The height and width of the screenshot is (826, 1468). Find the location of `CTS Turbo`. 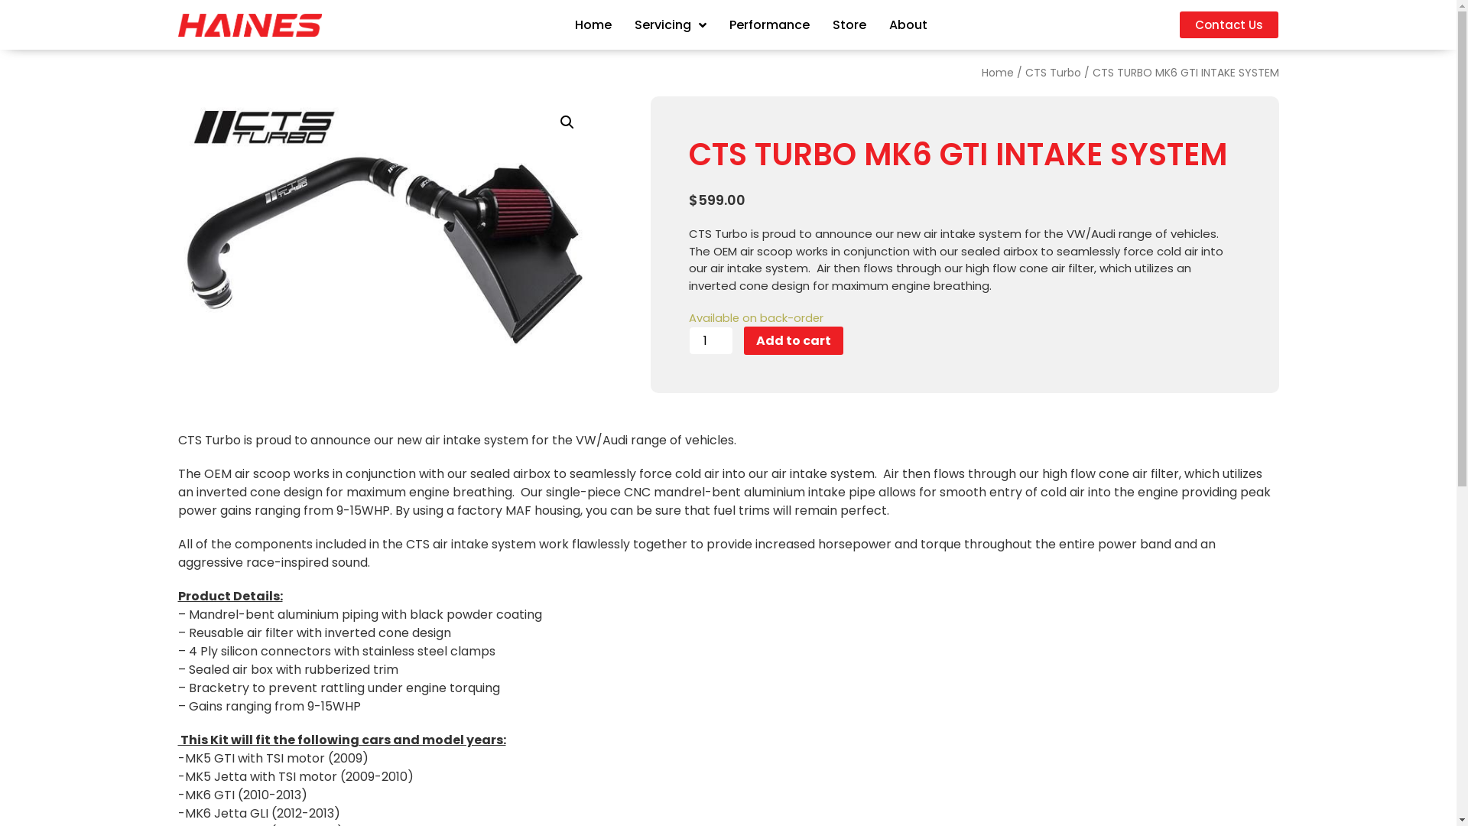

CTS Turbo is located at coordinates (1052, 73).